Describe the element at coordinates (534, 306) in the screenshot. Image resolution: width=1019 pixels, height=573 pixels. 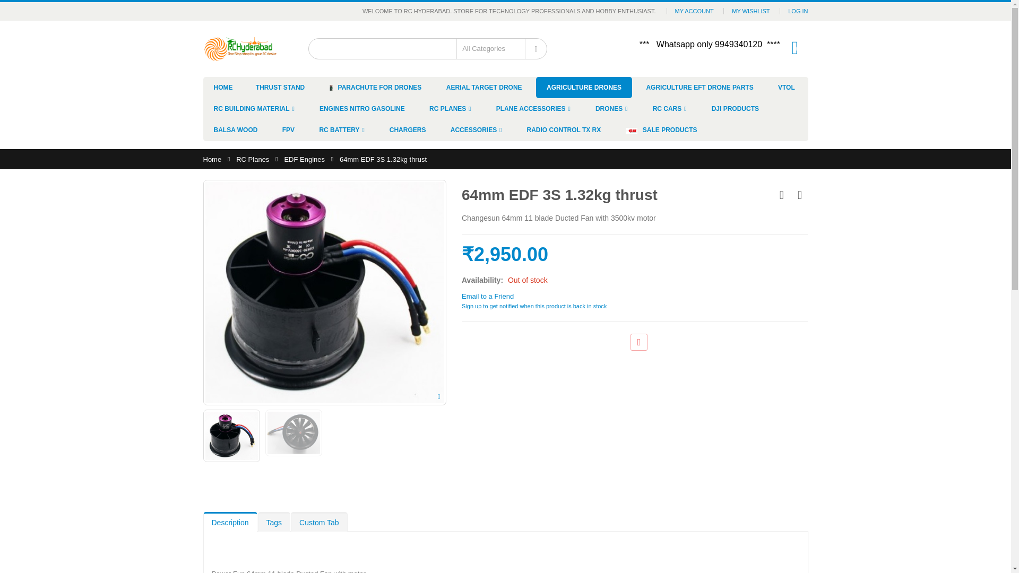
I see `Sign up to get notified when this product is back in stock` at that location.